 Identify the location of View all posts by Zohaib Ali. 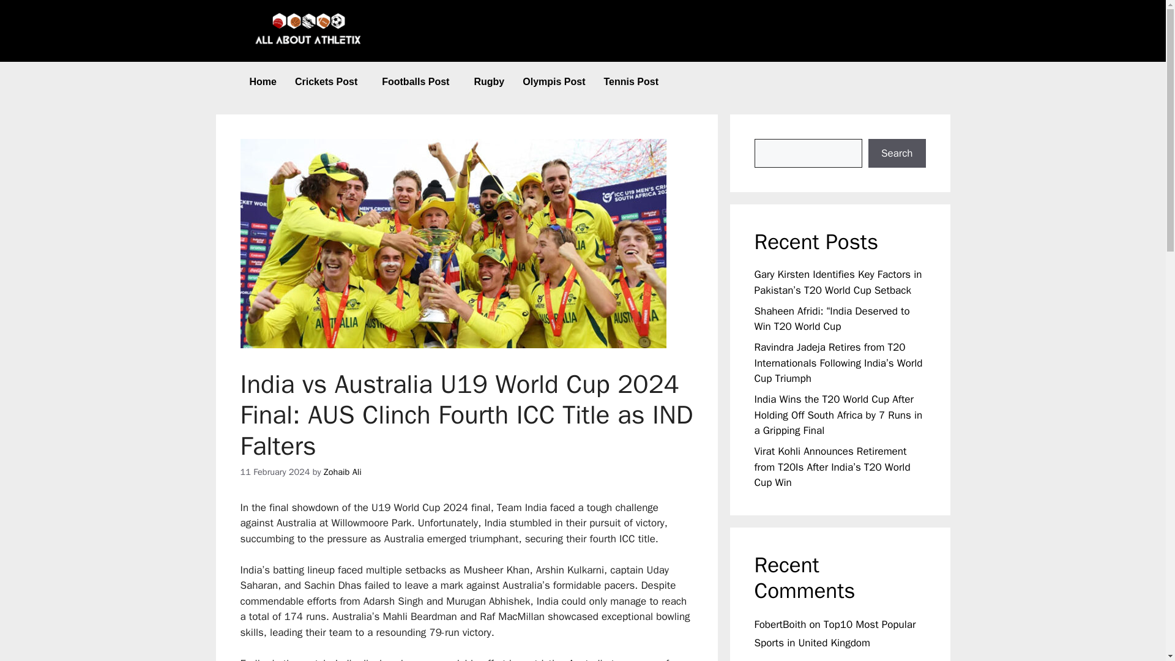
(343, 471).